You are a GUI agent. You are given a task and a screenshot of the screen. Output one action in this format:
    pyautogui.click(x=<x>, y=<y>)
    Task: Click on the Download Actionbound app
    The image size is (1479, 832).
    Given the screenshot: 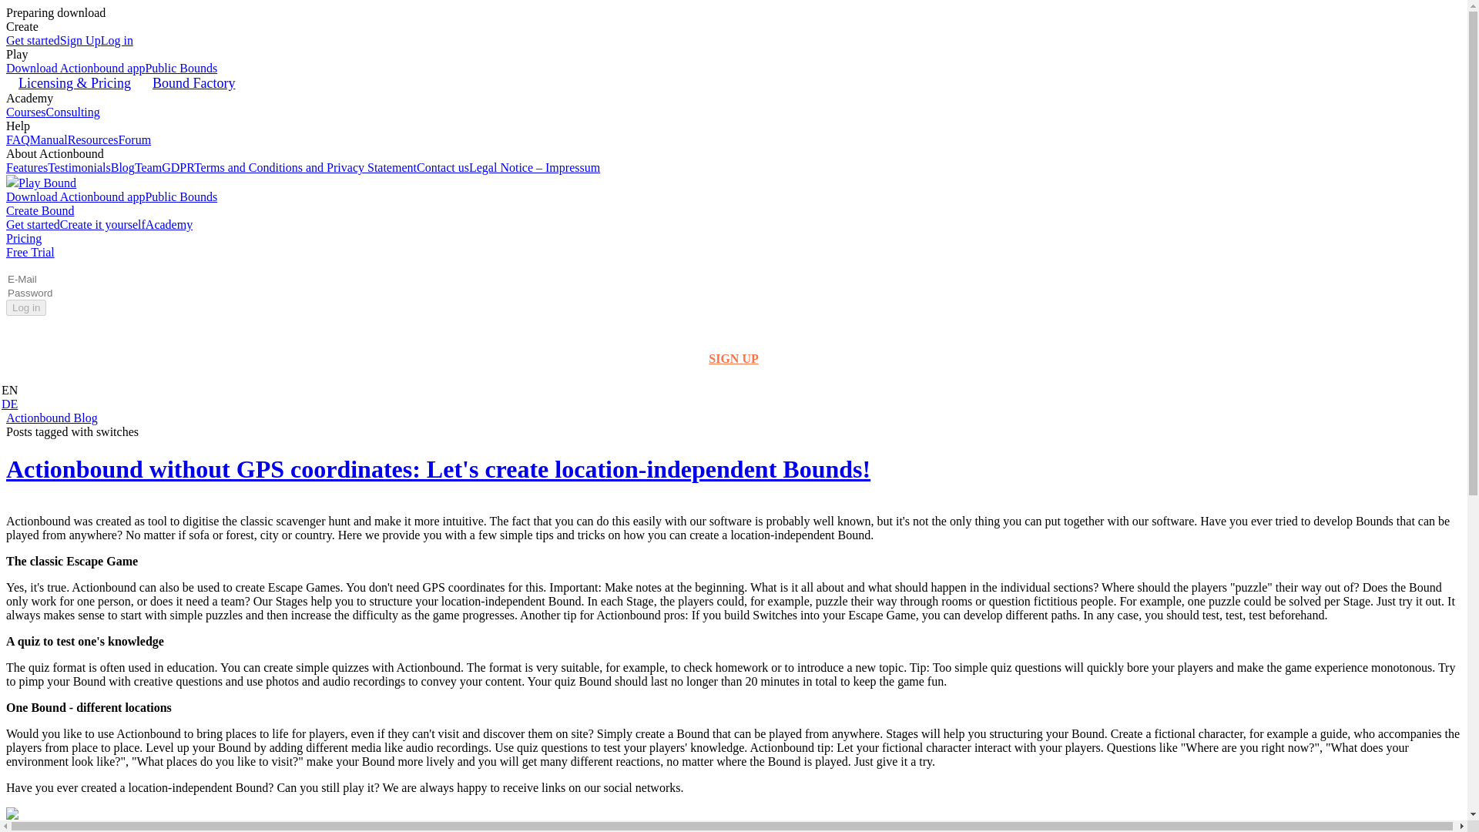 What is the action you would take?
    pyautogui.click(x=75, y=68)
    